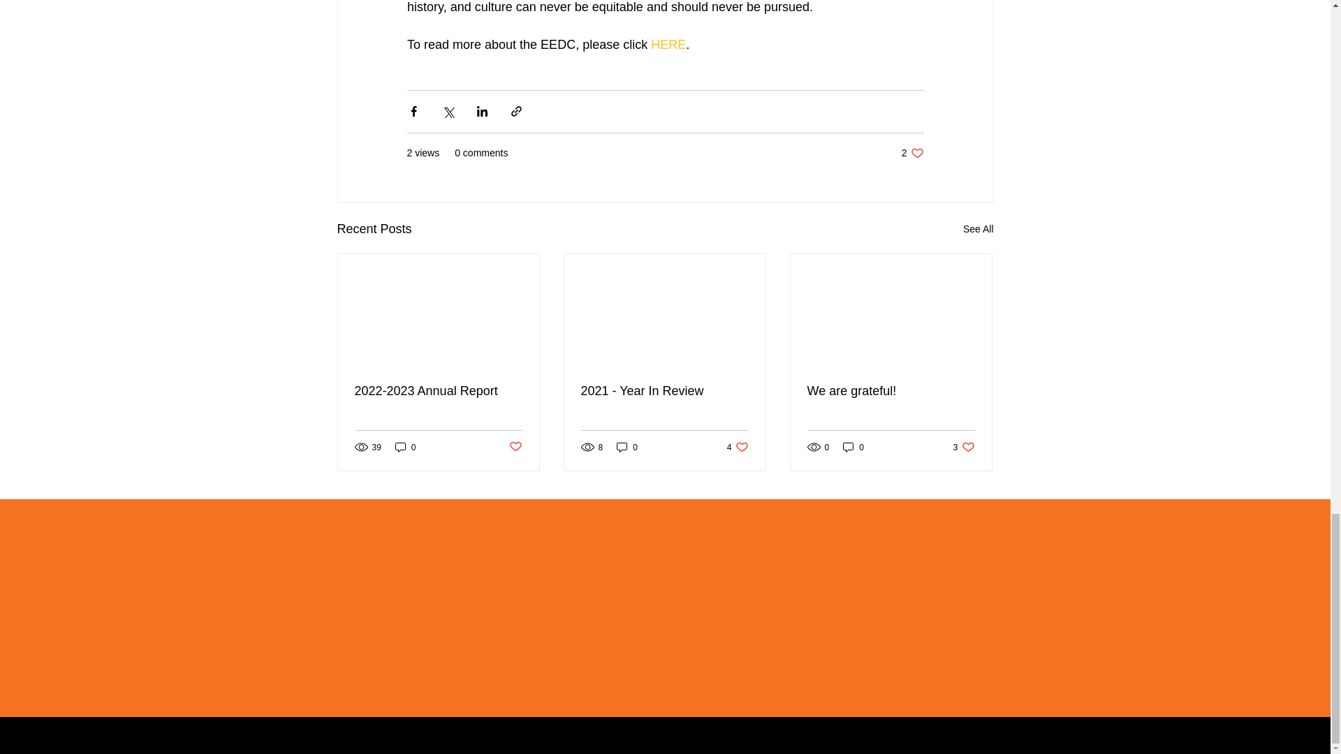  Describe the element at coordinates (912, 152) in the screenshot. I see `0` at that location.